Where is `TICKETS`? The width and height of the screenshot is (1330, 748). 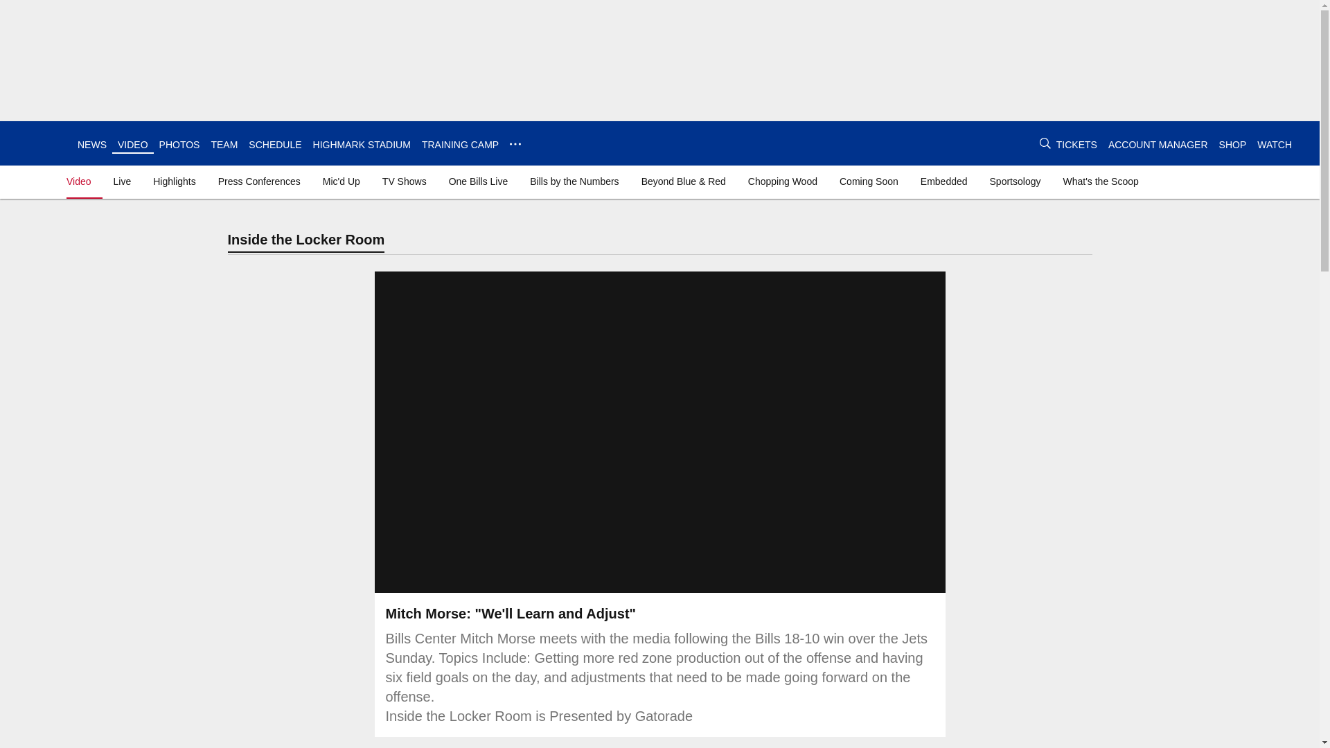
TICKETS is located at coordinates (1076, 144).